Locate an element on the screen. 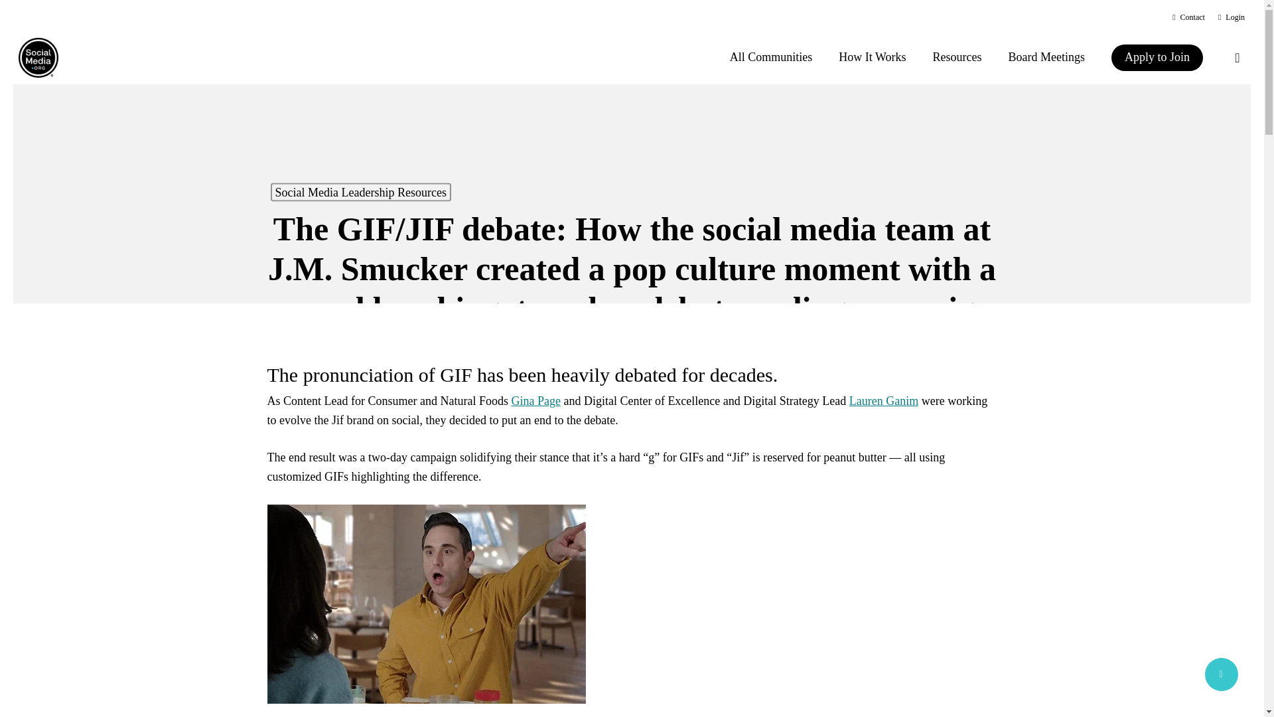  All Communities is located at coordinates (771, 57).